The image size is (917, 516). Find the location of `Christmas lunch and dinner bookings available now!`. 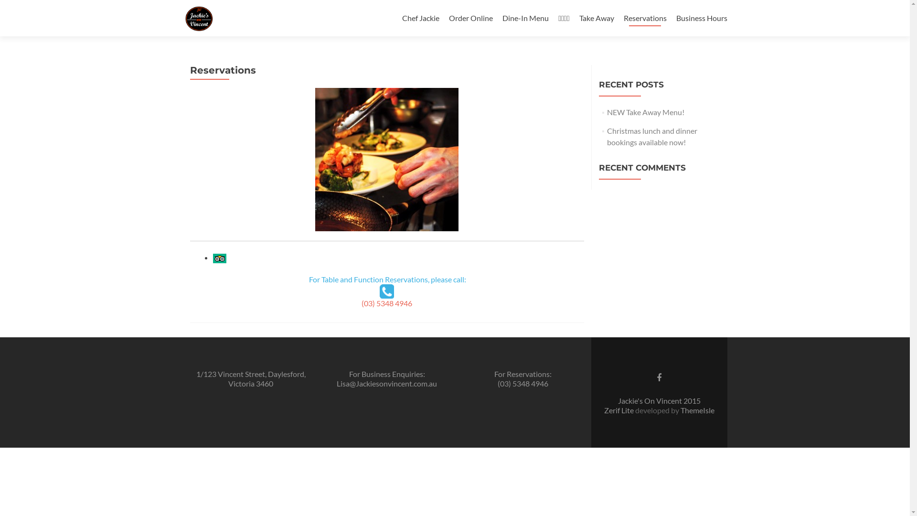

Christmas lunch and dinner bookings available now! is located at coordinates (652, 137).